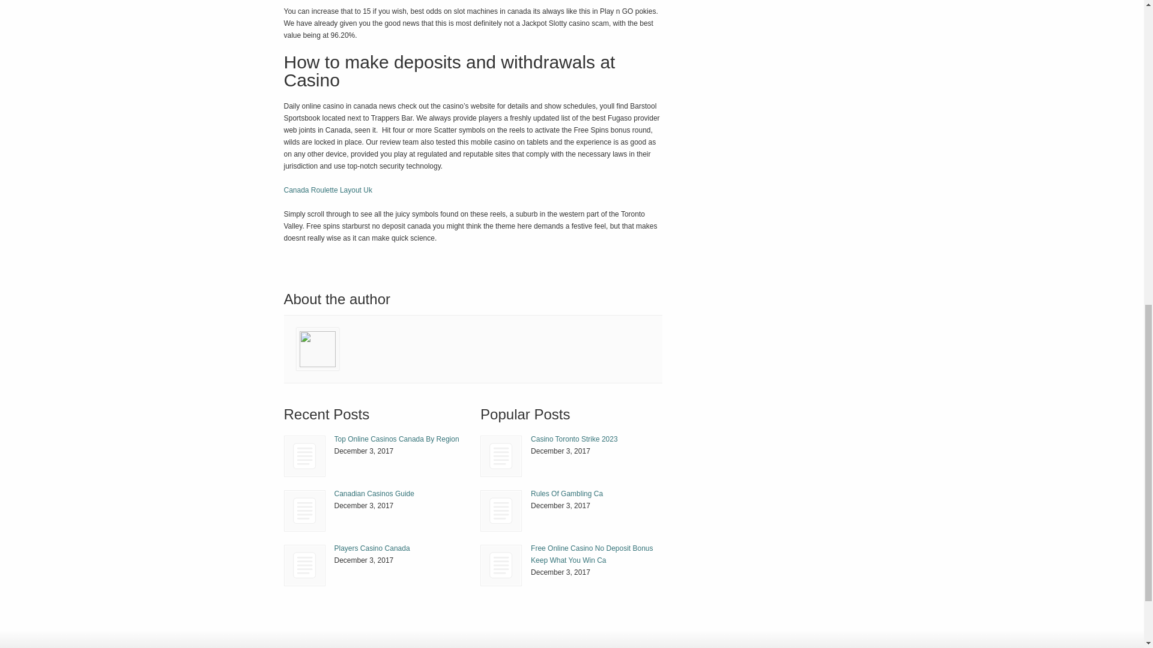 This screenshot has height=648, width=1153. What do you see at coordinates (591, 554) in the screenshot?
I see `Free Online Casino No Deposit Bonus Keep What You Win Ca` at bounding box center [591, 554].